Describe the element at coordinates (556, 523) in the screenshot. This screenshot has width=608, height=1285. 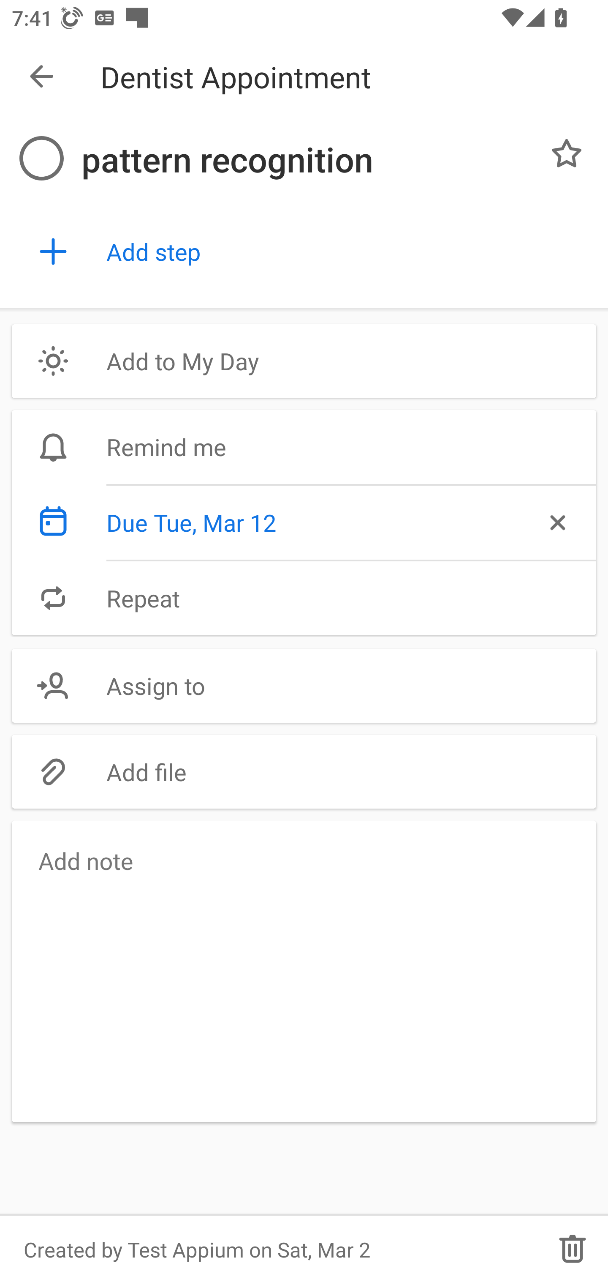
I see `Remove due date` at that location.